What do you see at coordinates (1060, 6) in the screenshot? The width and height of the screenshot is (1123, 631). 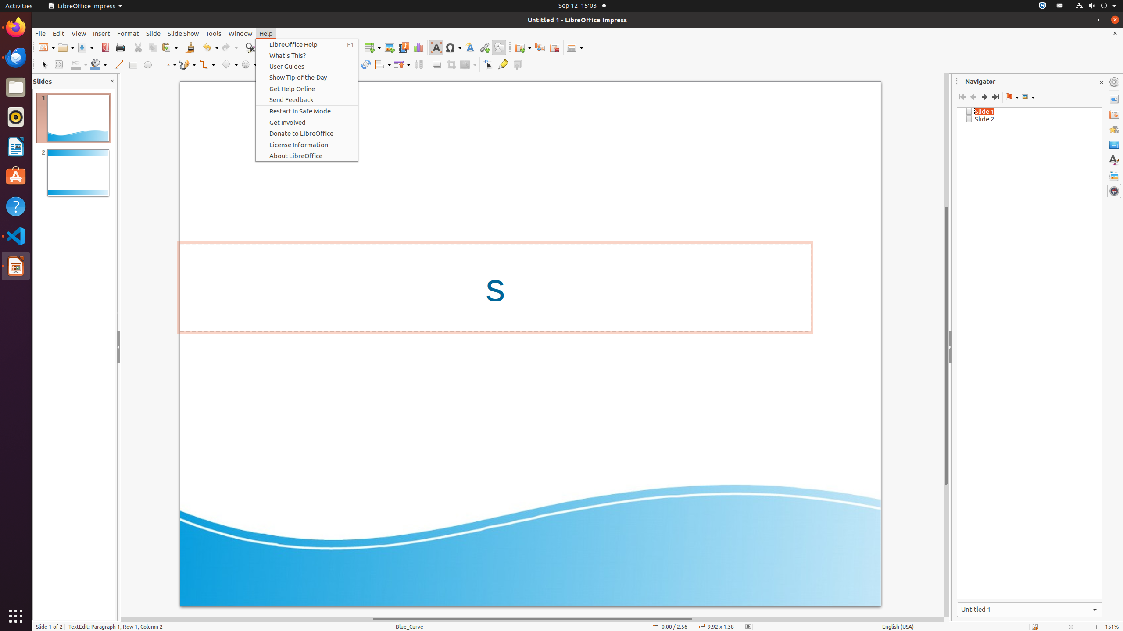 I see `:1.21/StatusNotifierItem` at bounding box center [1060, 6].